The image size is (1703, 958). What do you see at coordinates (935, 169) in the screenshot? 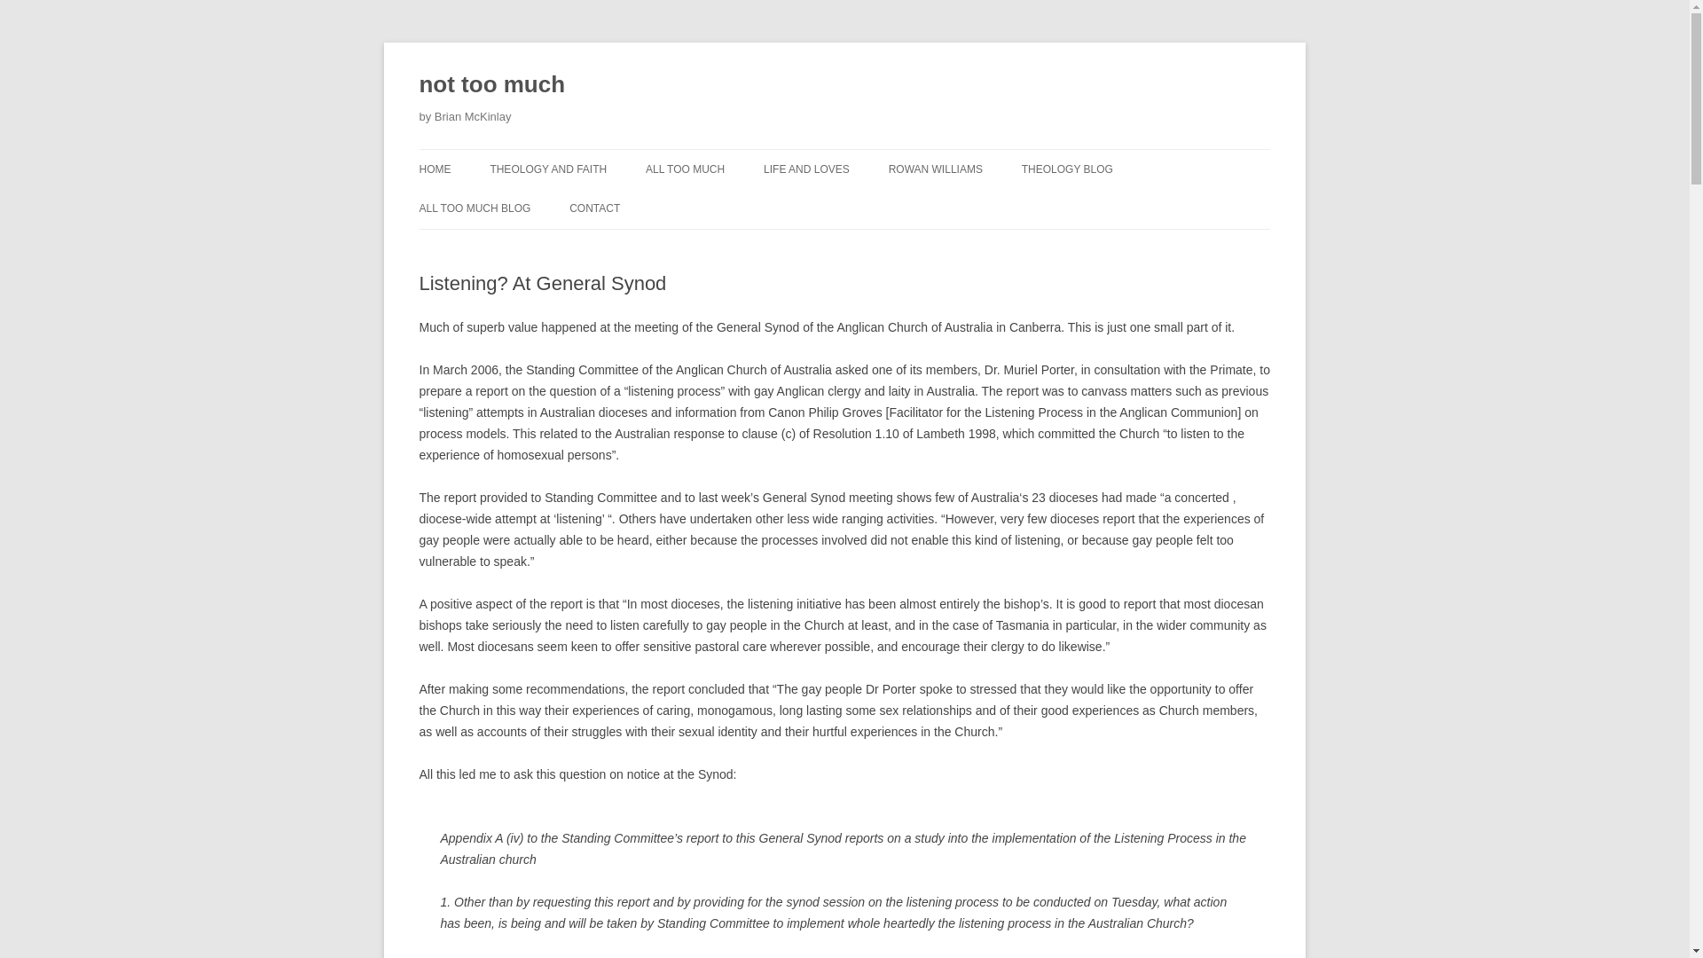
I see `ROWAN WILLIAMS` at bounding box center [935, 169].